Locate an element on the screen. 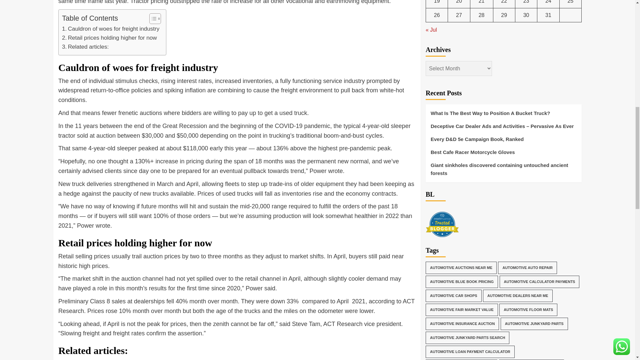  Retail prices holding higher for now is located at coordinates (109, 38).